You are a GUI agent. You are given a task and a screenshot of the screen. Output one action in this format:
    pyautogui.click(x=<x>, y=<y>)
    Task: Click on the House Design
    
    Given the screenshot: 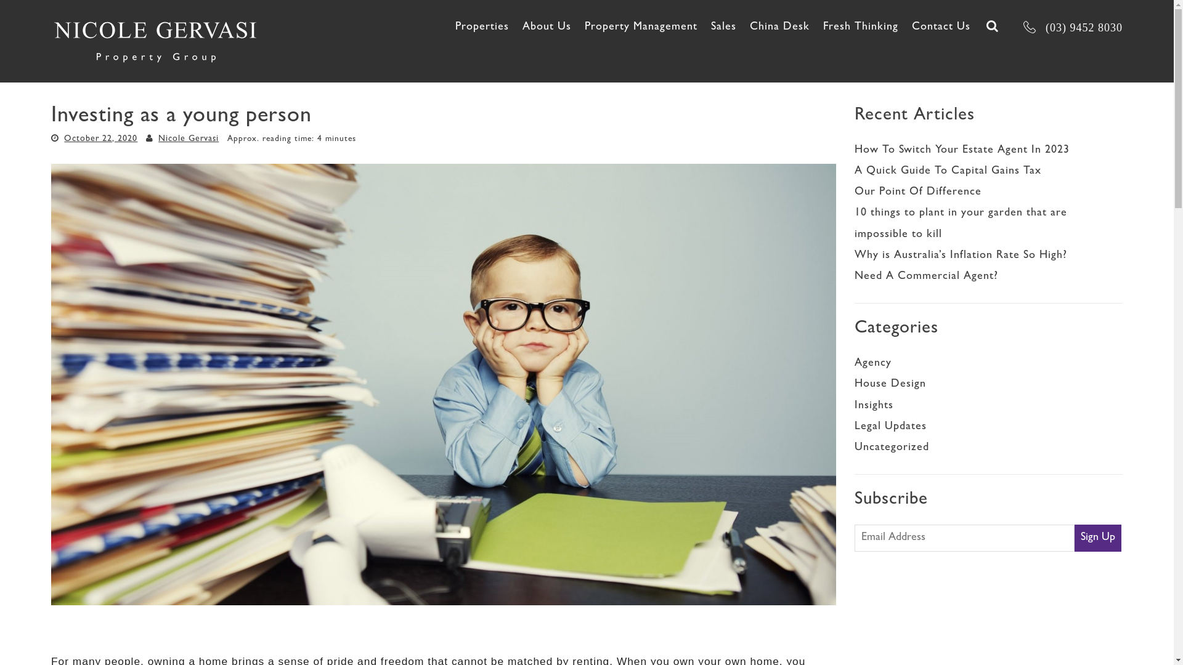 What is the action you would take?
    pyautogui.click(x=890, y=385)
    